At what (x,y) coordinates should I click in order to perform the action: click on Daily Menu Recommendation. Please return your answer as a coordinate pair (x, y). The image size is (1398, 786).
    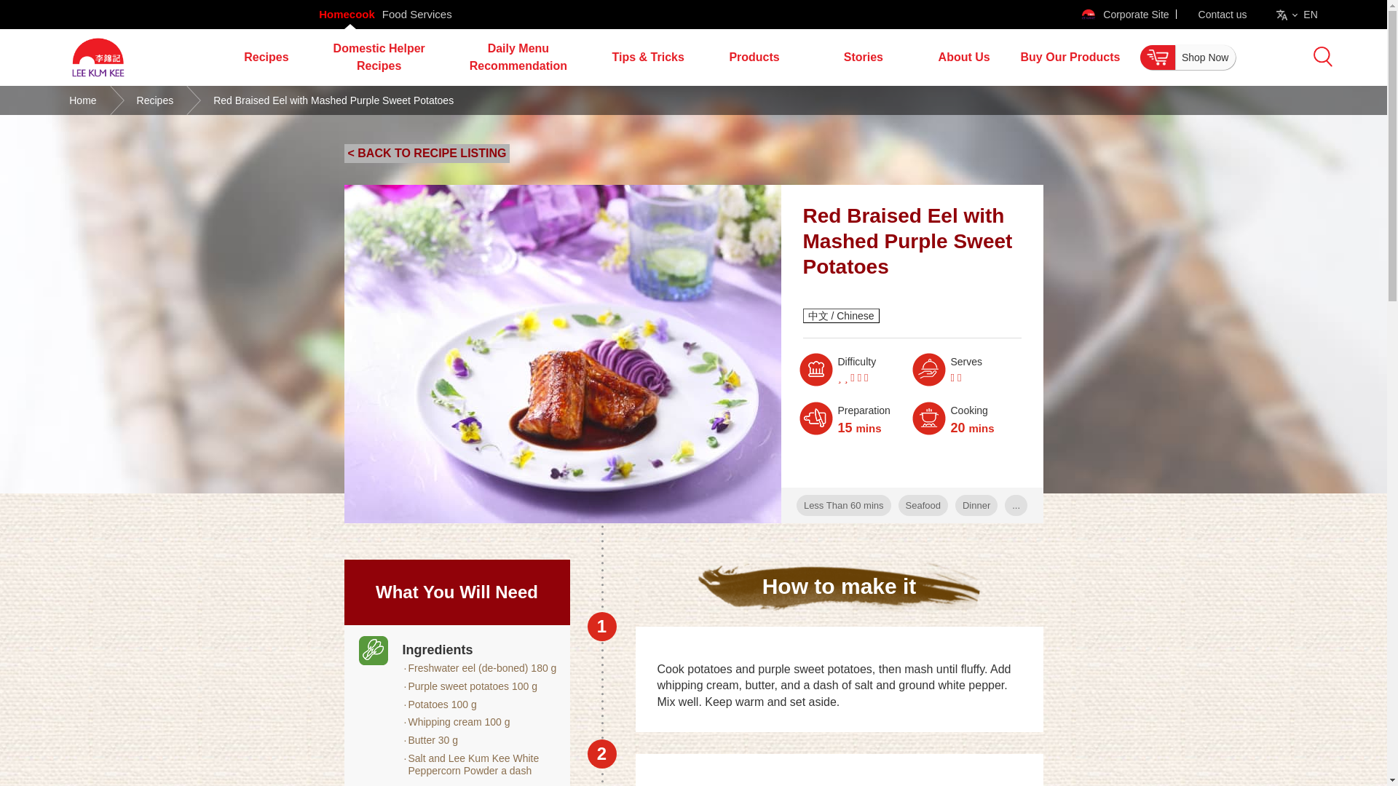
    Looking at the image, I should click on (518, 57).